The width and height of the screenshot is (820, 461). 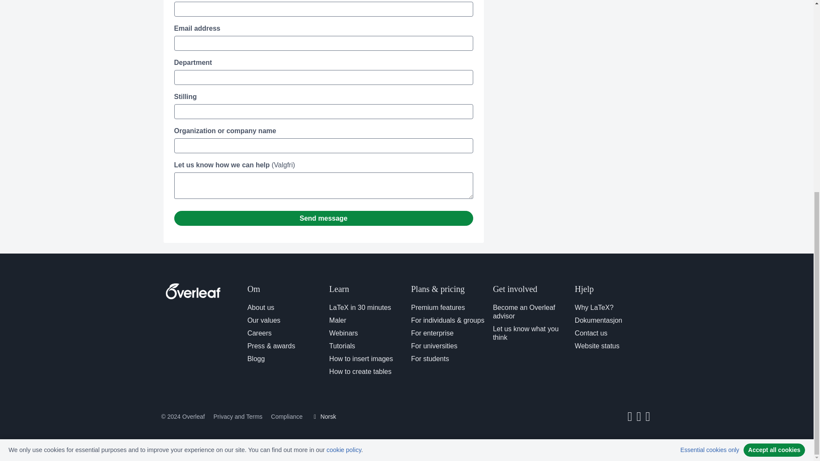 What do you see at coordinates (594, 307) in the screenshot?
I see `Why LaTeX?` at bounding box center [594, 307].